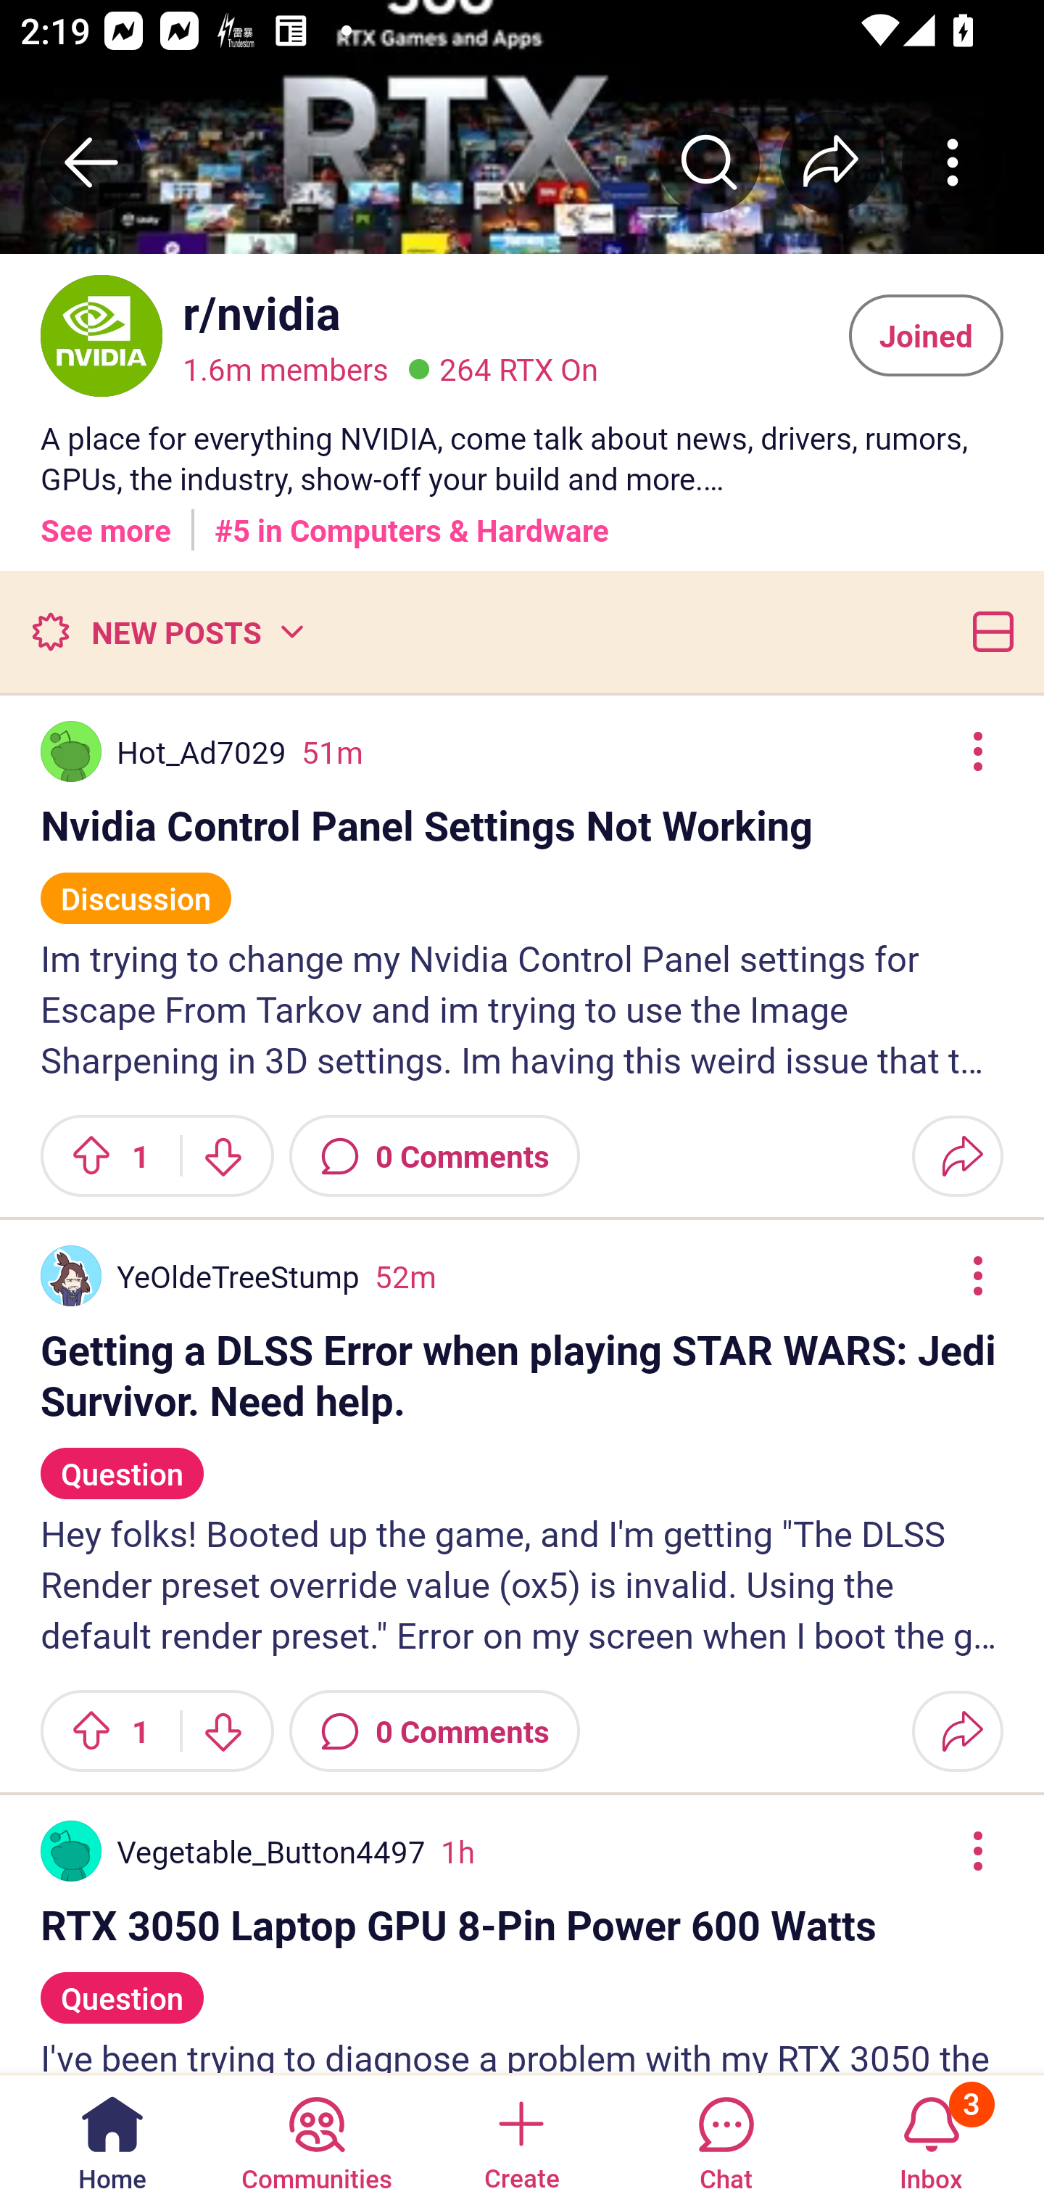 This screenshot has height=2205, width=1044. Describe the element at coordinates (726, 2138) in the screenshot. I see `Chat` at that location.